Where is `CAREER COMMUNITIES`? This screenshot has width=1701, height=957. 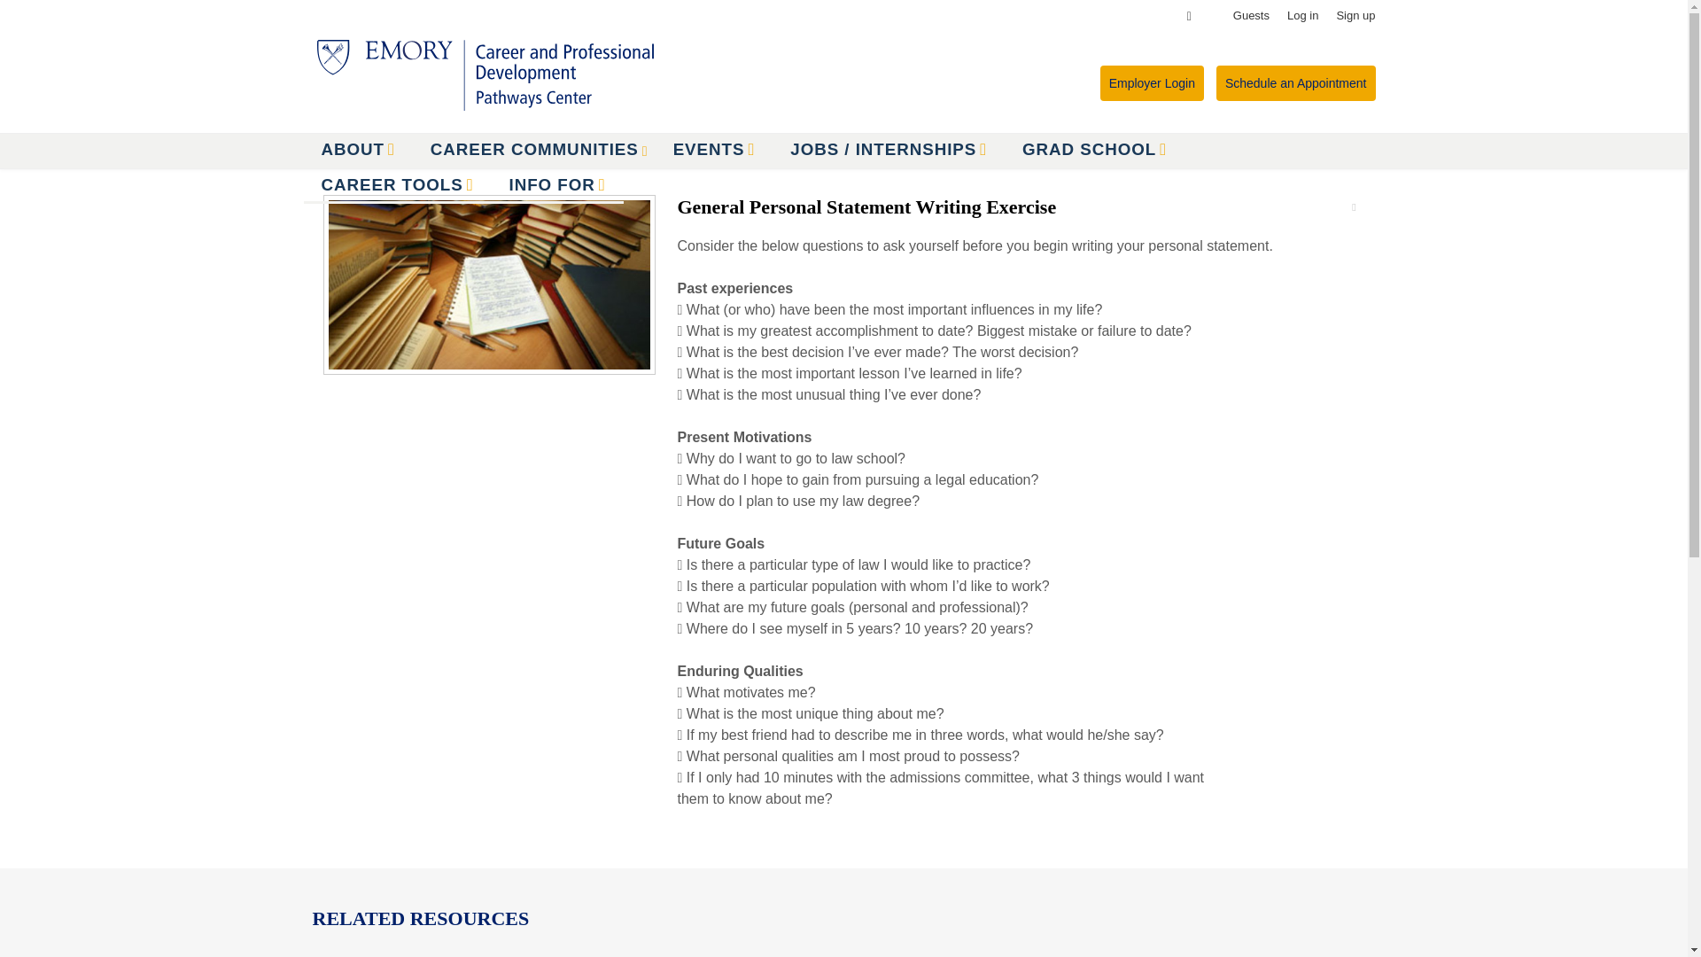 CAREER COMMUNITIES is located at coordinates (526, 149).